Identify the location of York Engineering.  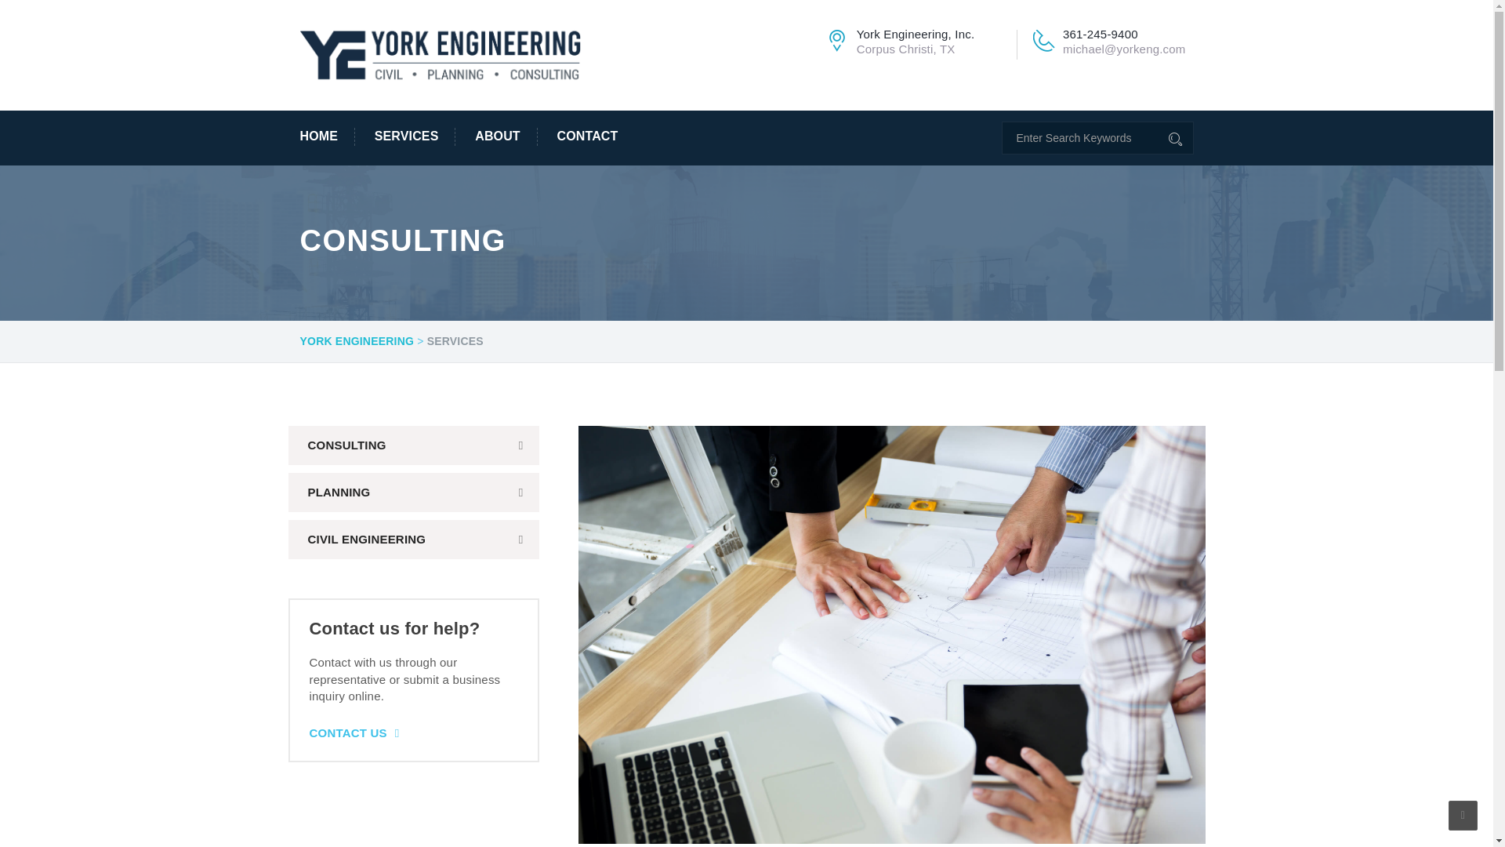
(441, 53).